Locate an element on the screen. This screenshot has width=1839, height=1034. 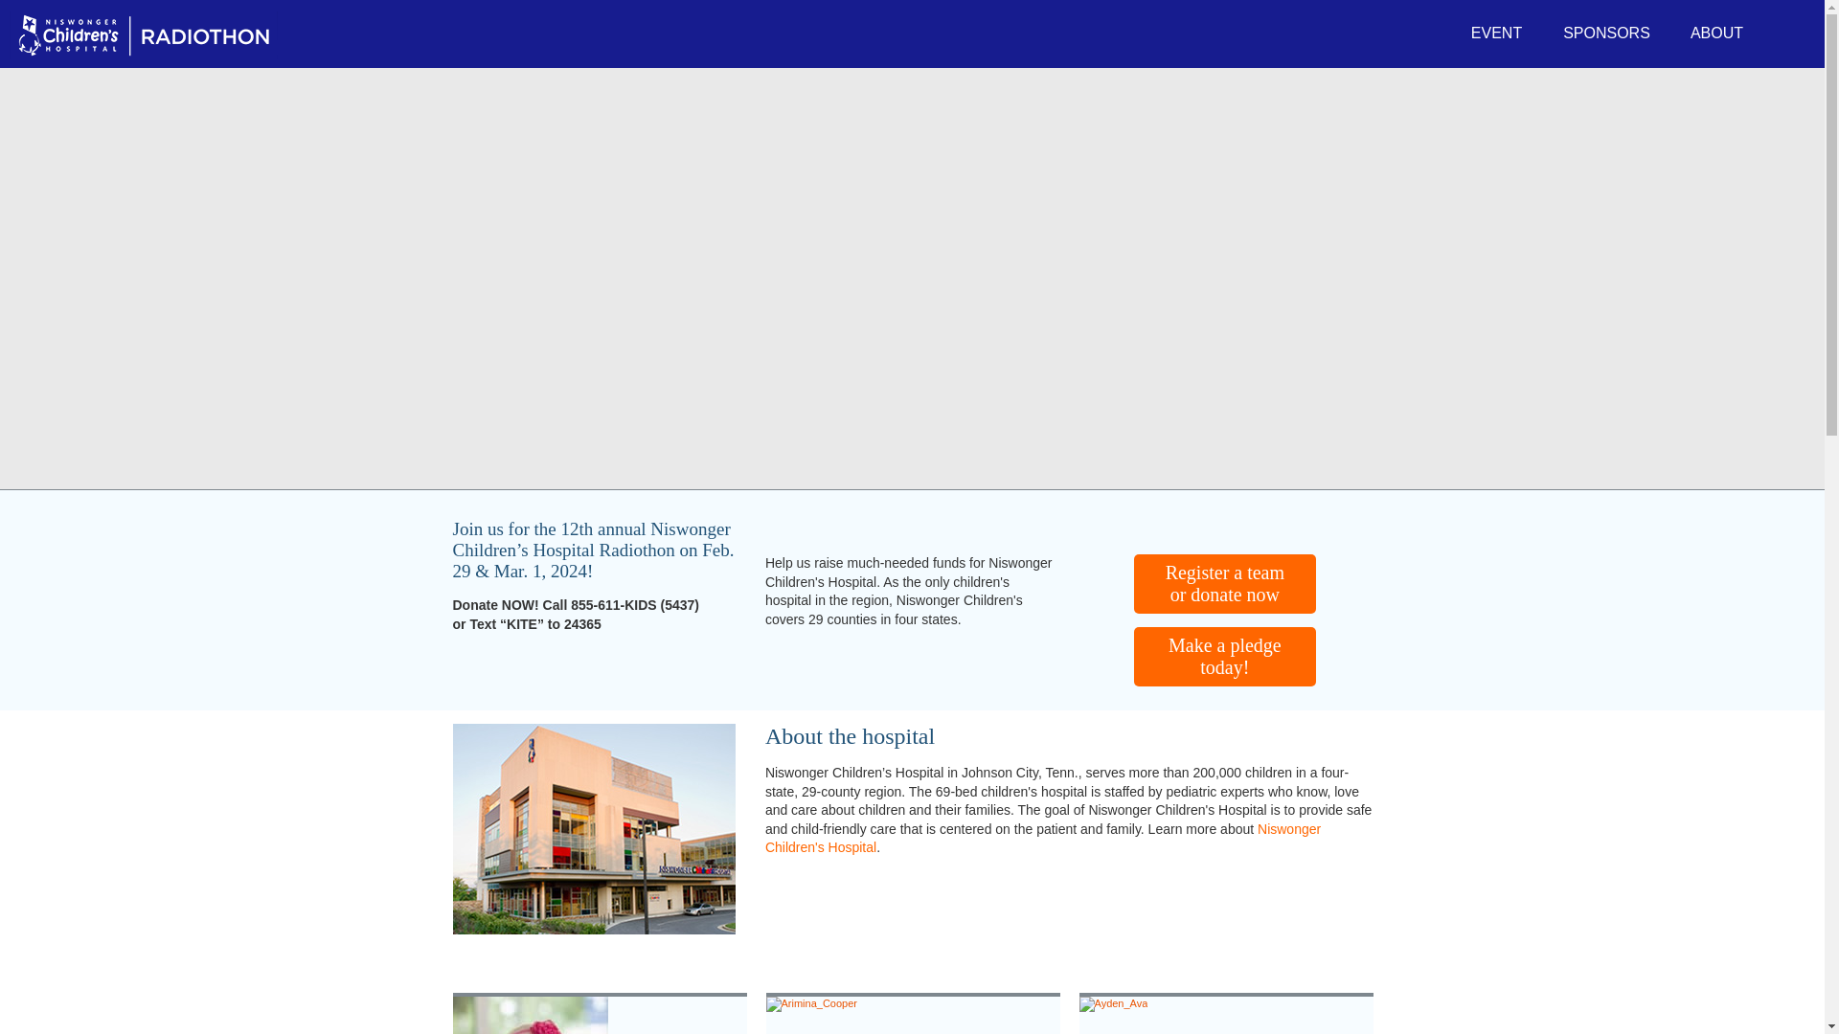
Make a pledge today! is located at coordinates (1225, 657).